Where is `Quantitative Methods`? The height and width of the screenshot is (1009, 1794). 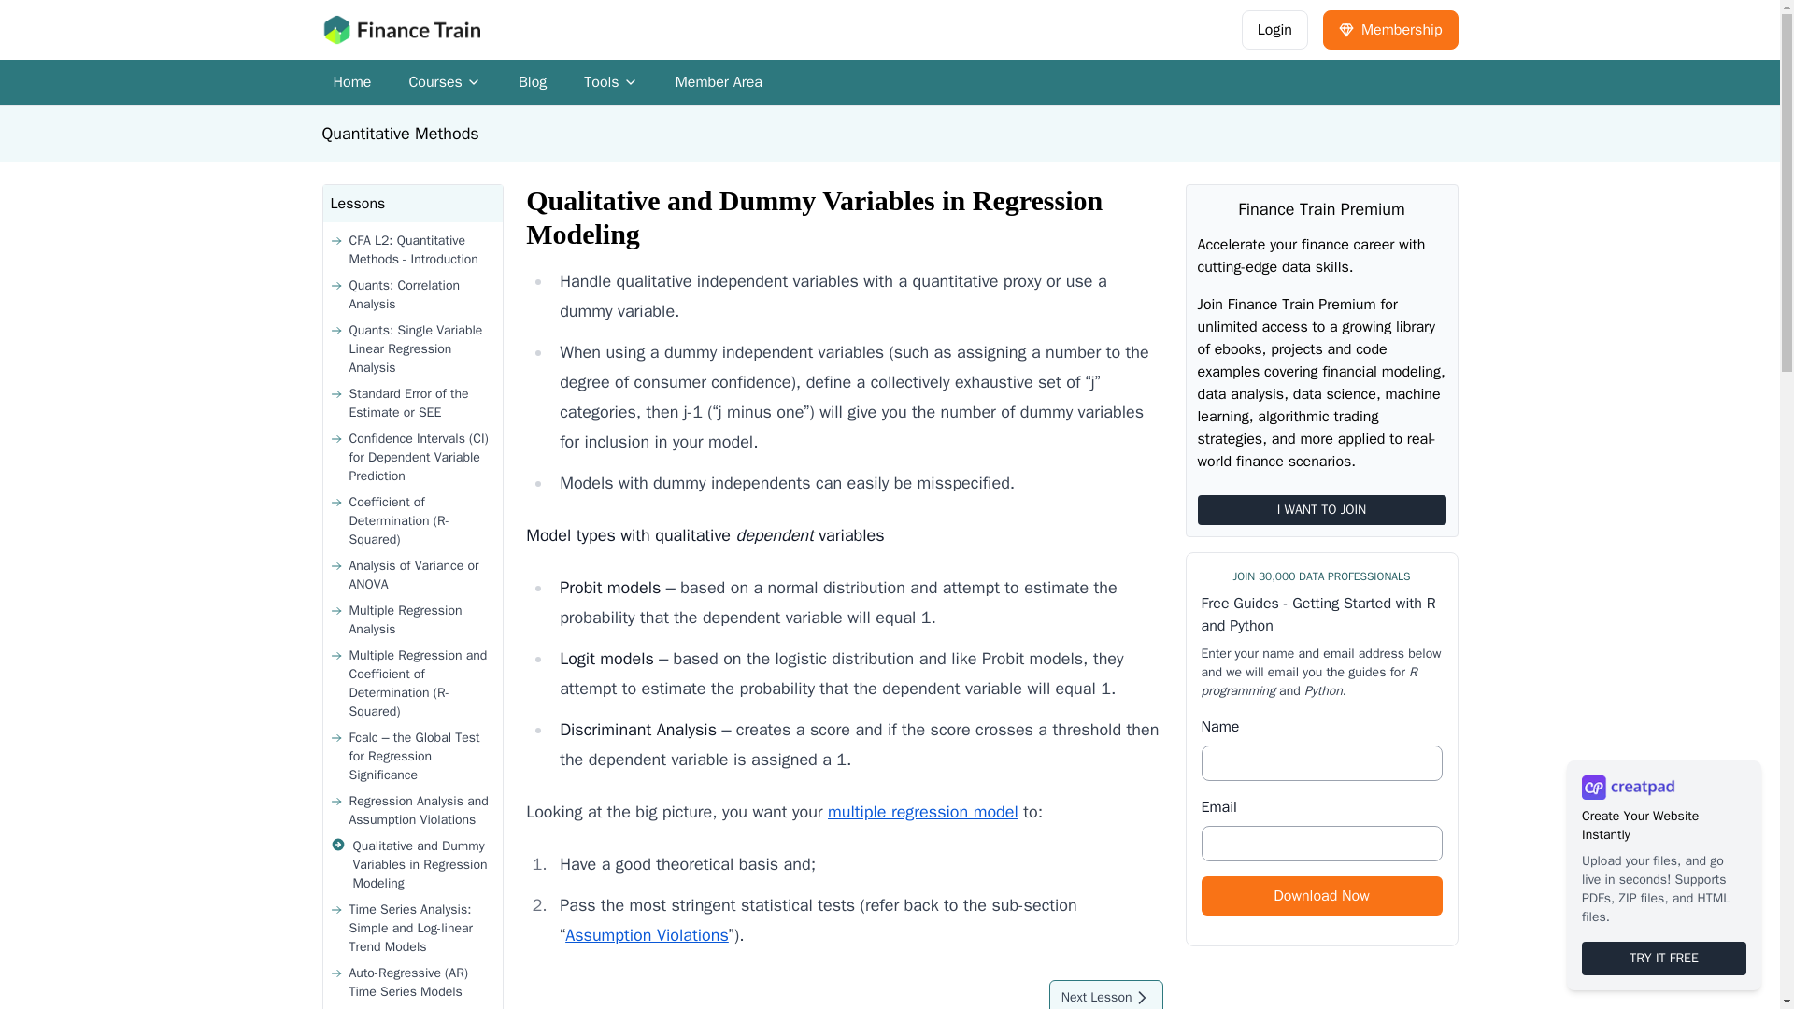
Quantitative Methods is located at coordinates (647, 934).